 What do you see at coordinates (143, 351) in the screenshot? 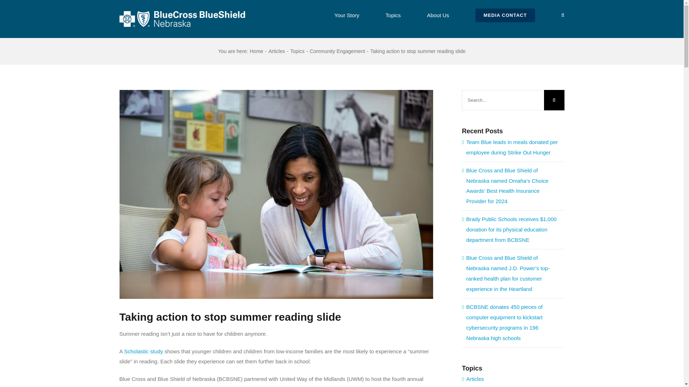
I see `Scholastic study` at bounding box center [143, 351].